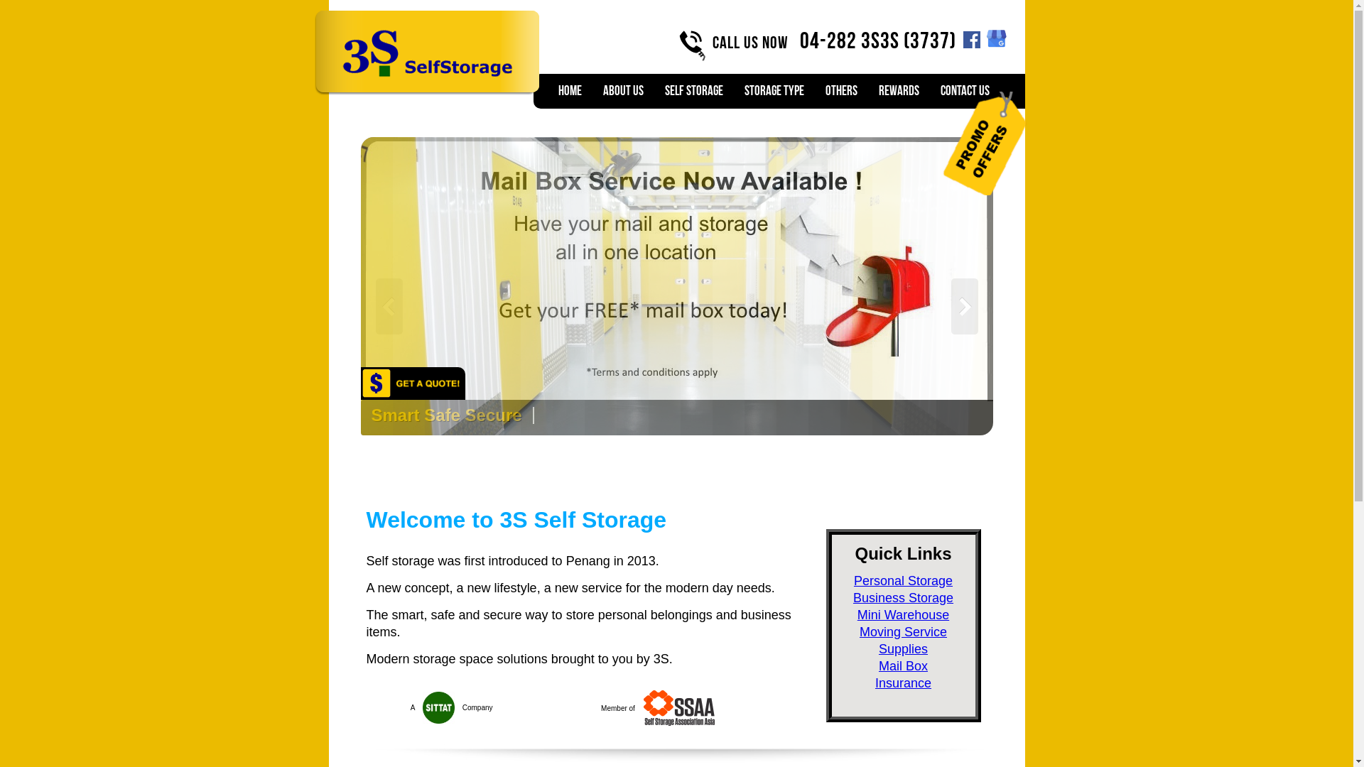 The height and width of the screenshot is (767, 1364). What do you see at coordinates (904, 632) in the screenshot?
I see `Moving Service` at bounding box center [904, 632].